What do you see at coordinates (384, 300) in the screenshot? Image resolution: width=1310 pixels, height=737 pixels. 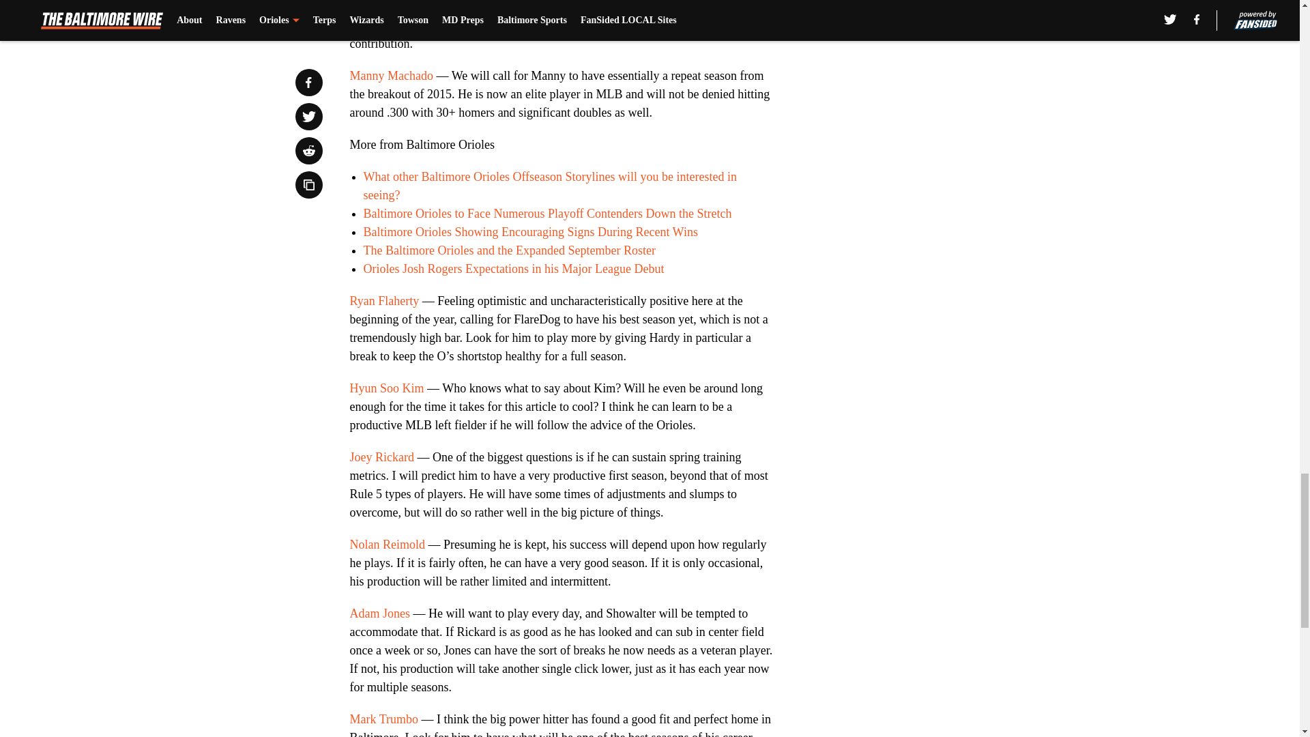 I see `Ryan Flaherty` at bounding box center [384, 300].